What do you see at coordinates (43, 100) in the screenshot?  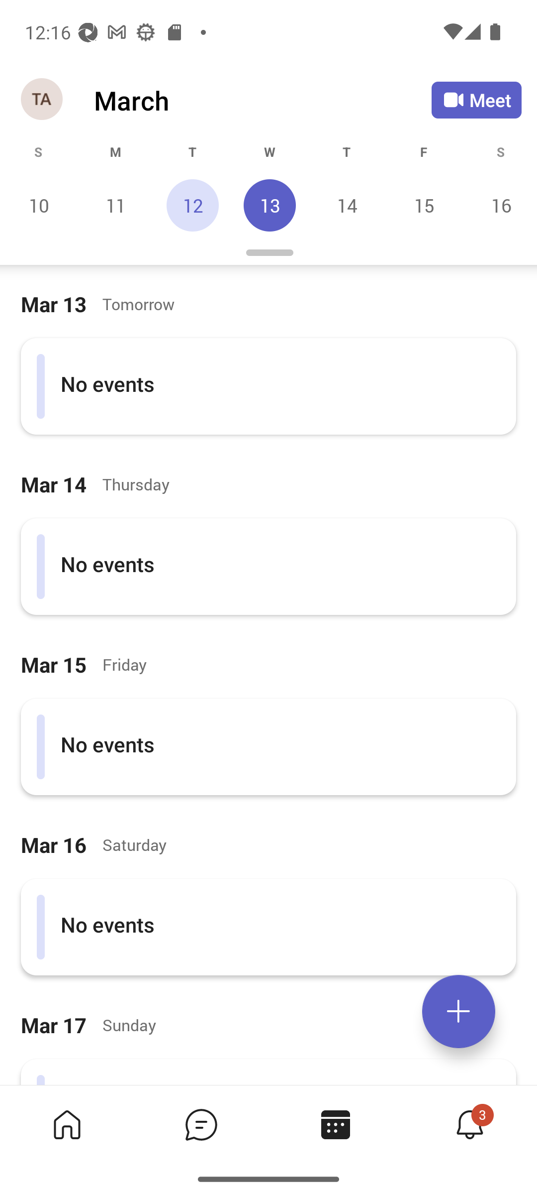 I see `Navigation` at bounding box center [43, 100].